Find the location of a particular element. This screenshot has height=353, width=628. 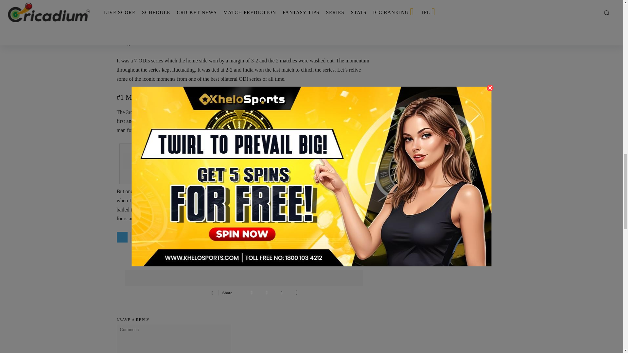

Facebook is located at coordinates (251, 292).